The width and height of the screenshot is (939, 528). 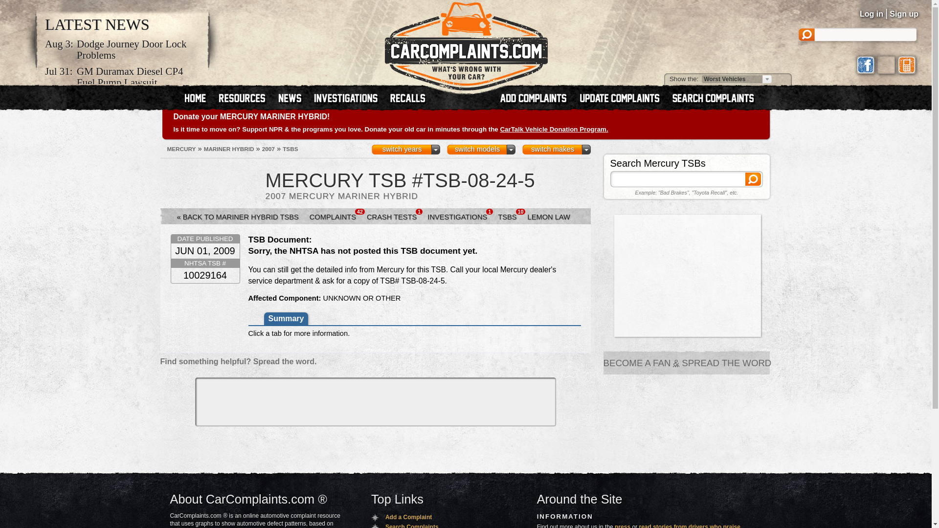 What do you see at coordinates (139, 83) in the screenshot?
I see `GM Duramax Diesel CP4 Fuel Pump Lawsuit Settlement` at bounding box center [139, 83].